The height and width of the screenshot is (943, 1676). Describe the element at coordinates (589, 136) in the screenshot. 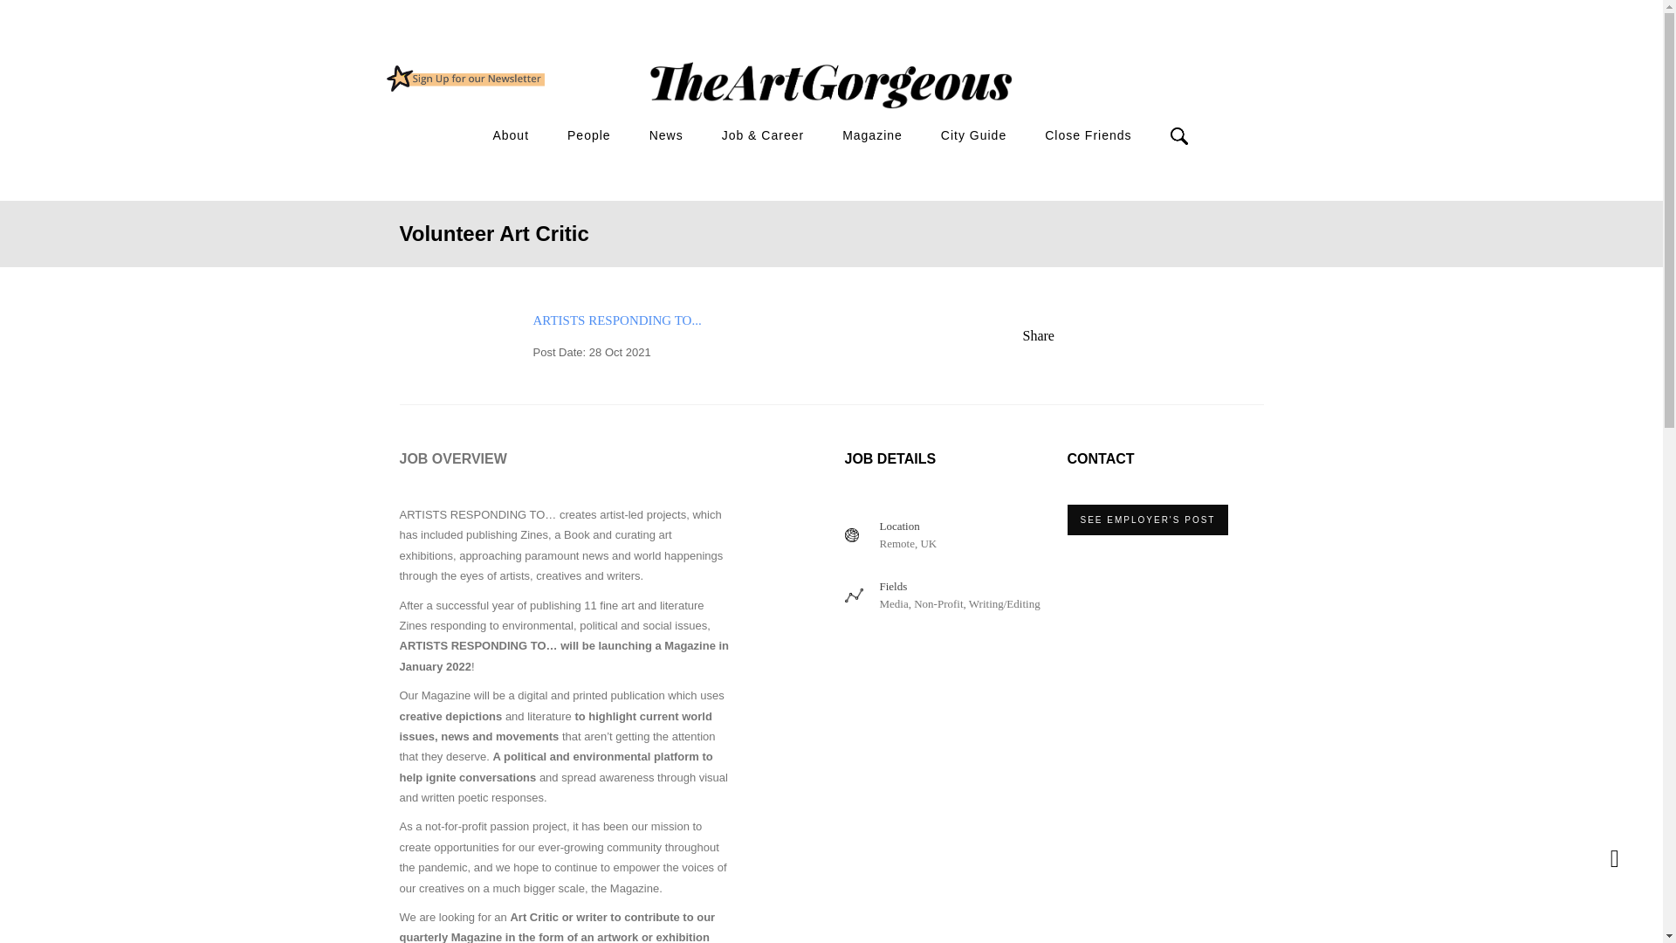

I see `People` at that location.